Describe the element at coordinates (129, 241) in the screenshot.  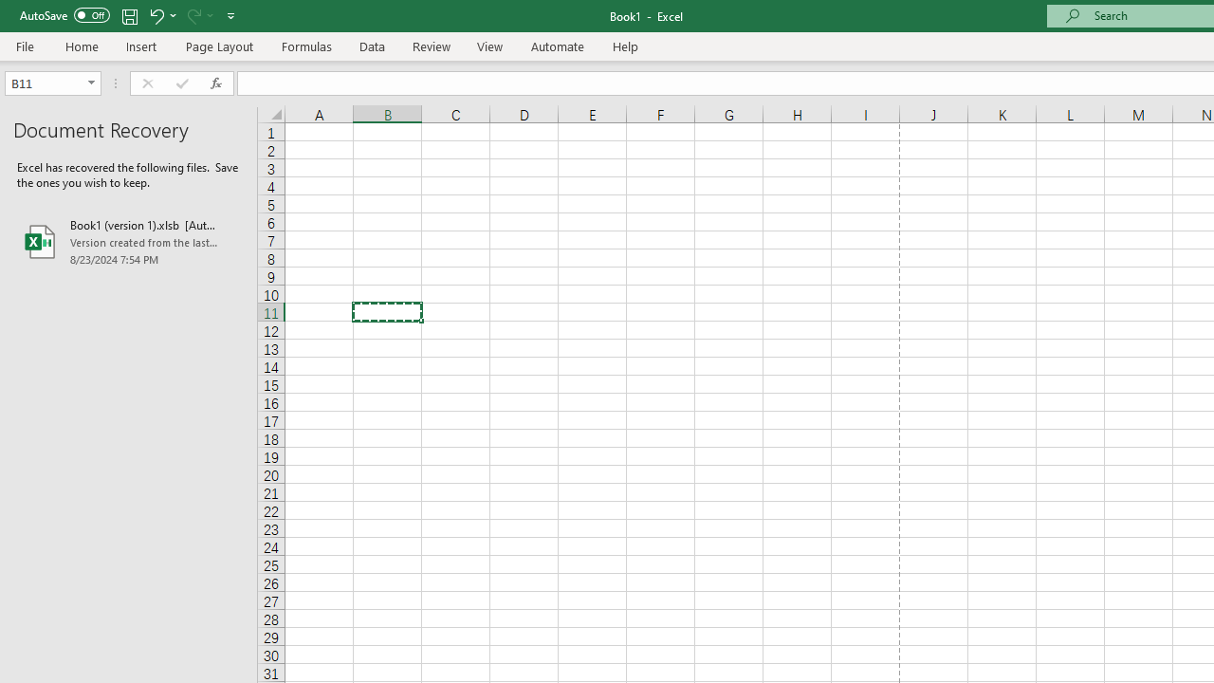
I see `Book1 (version 1).xlsb  [AutoRecovered]` at that location.